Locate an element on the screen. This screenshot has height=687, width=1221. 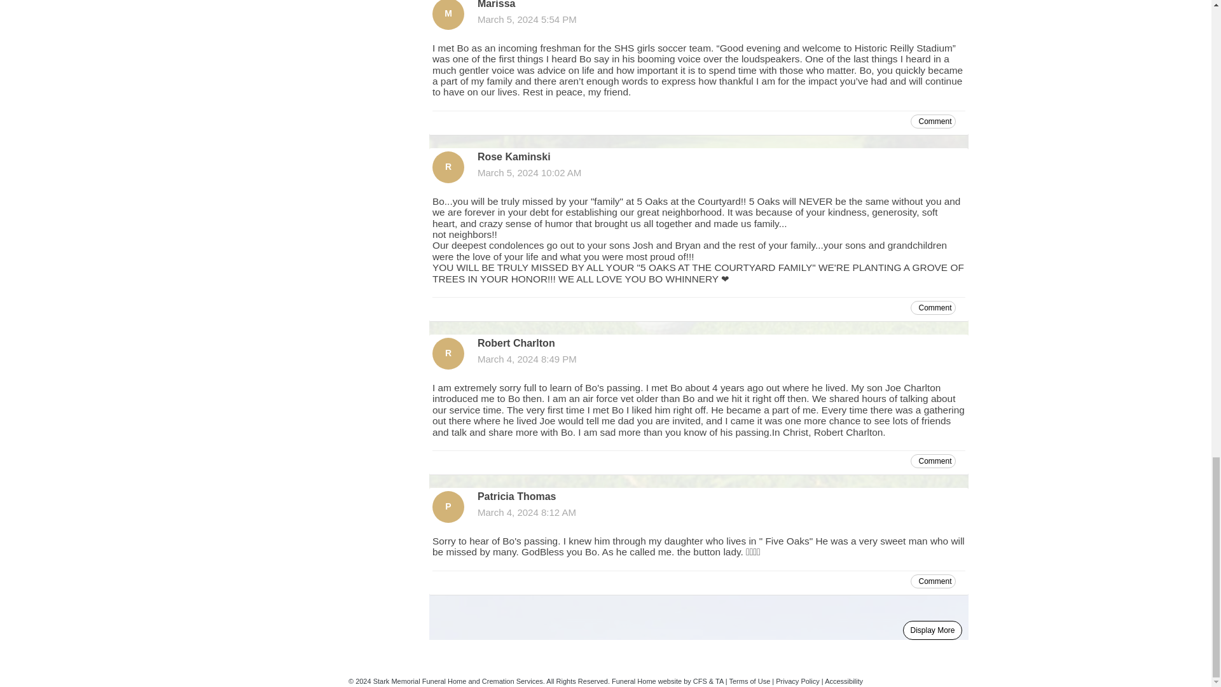
Patricia Thomas is located at coordinates (448, 506).